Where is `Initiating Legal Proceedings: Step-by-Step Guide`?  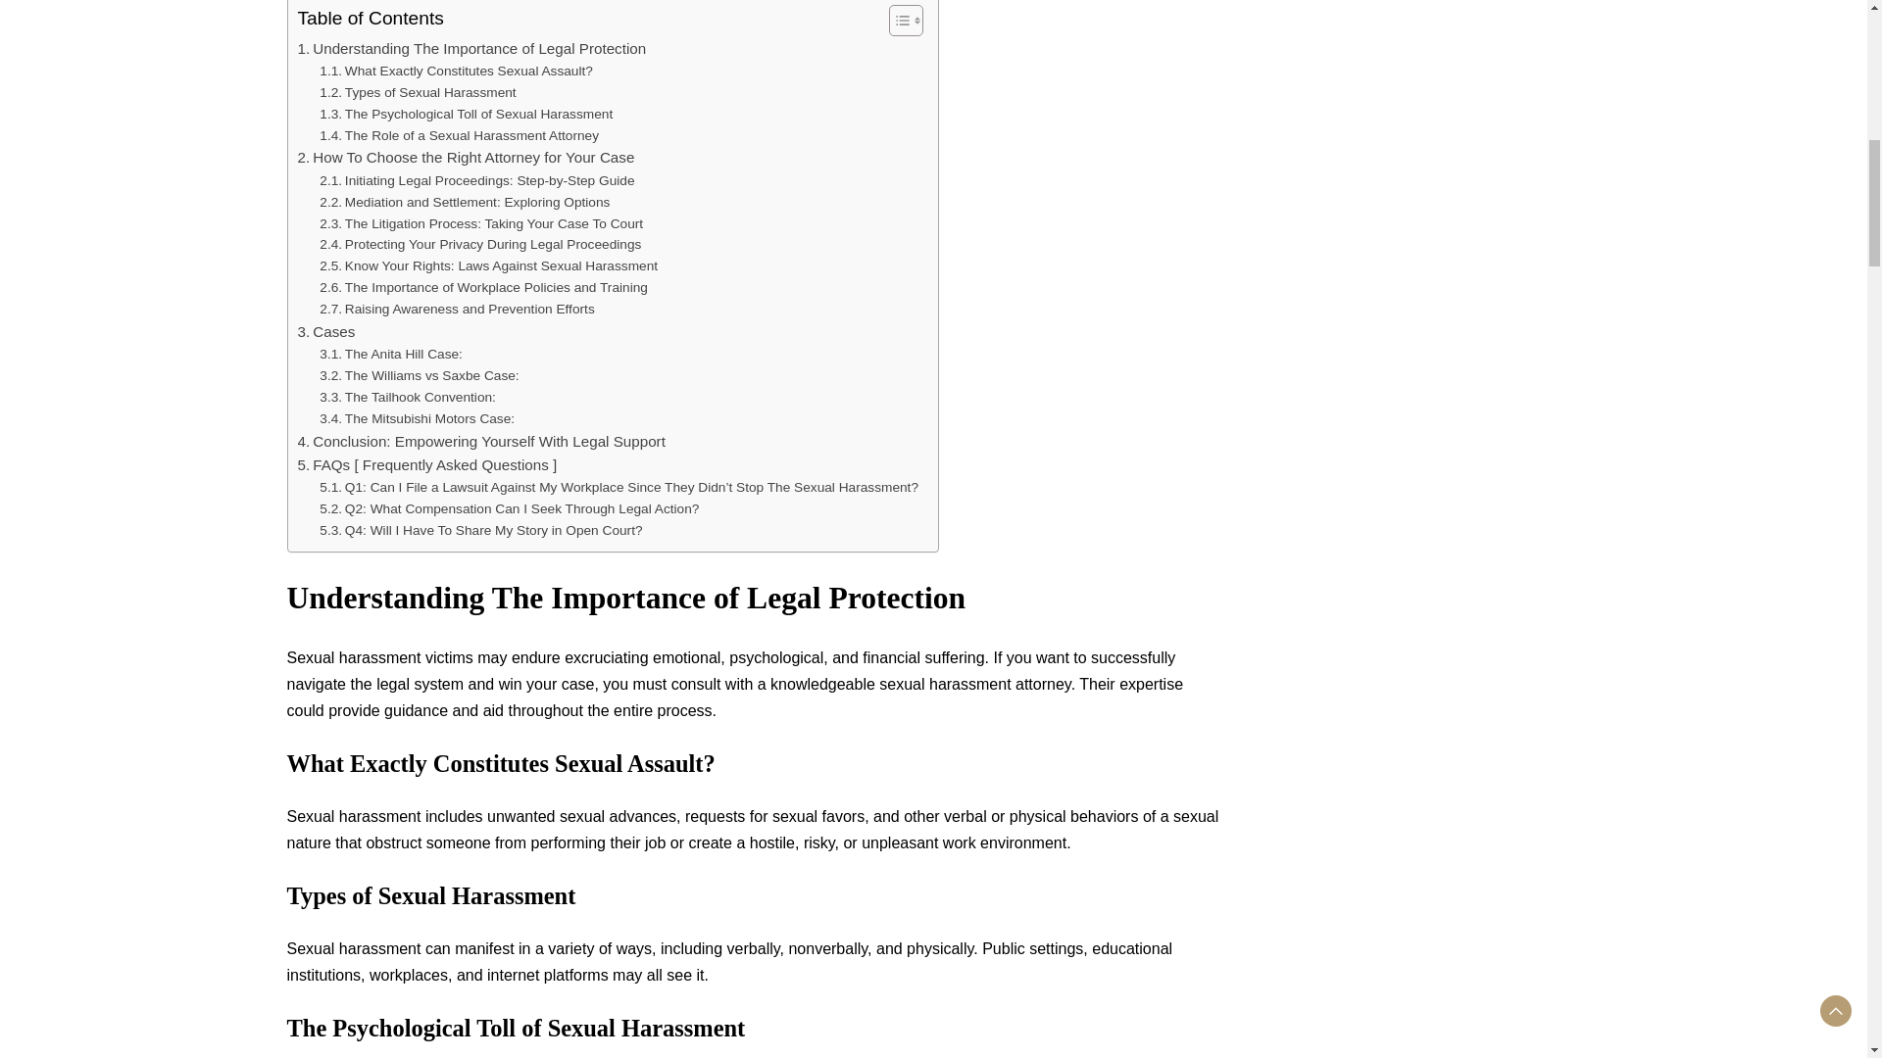 Initiating Legal Proceedings: Step-by-Step Guide is located at coordinates (476, 180).